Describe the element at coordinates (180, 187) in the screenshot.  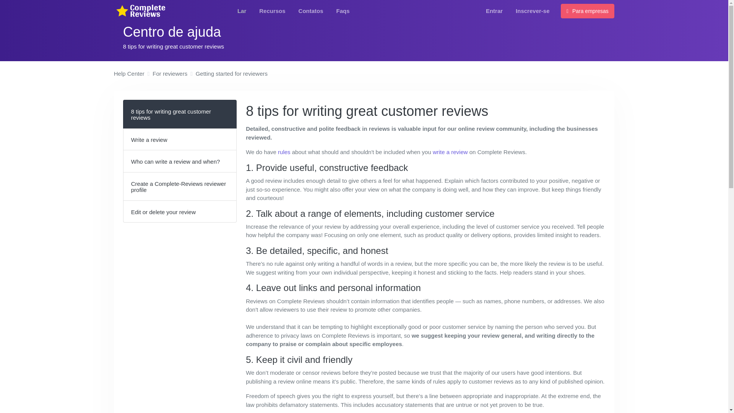
I see `Create a Complete-Reviews reviewer profile` at that location.